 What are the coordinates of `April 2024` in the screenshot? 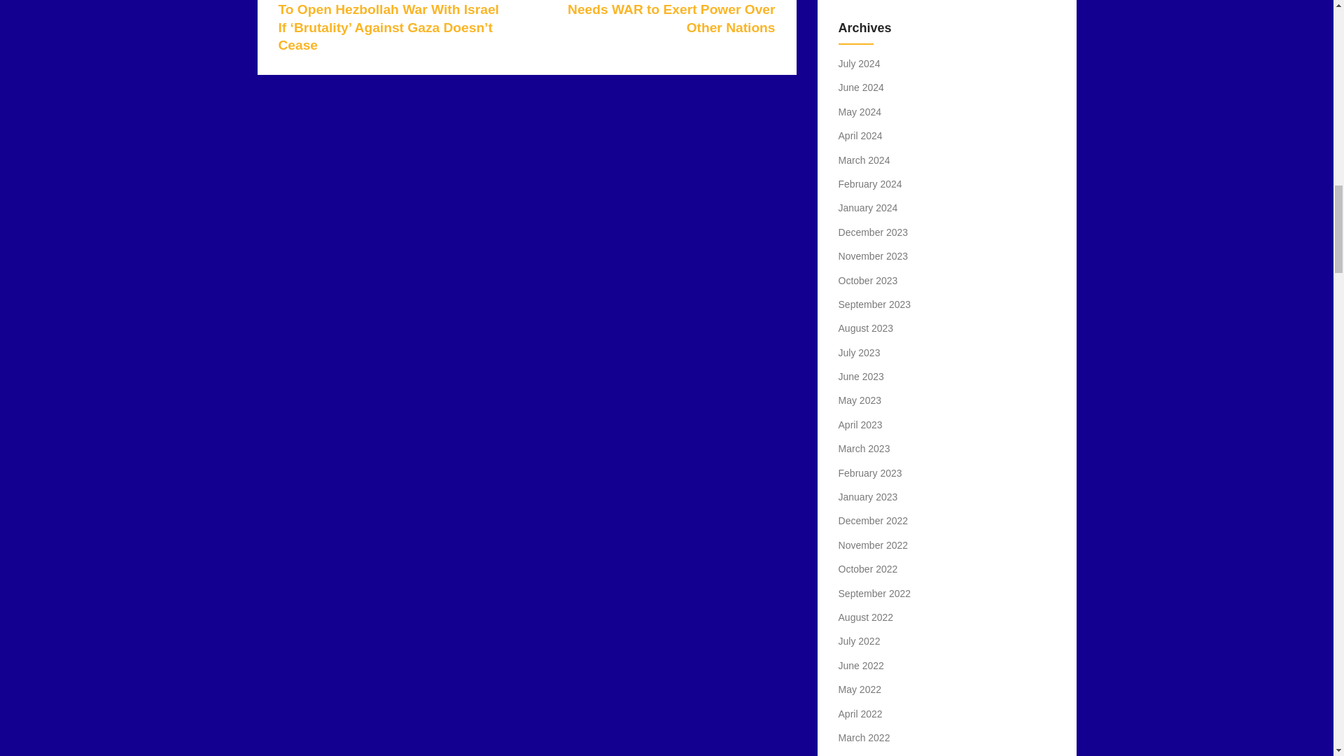 It's located at (861, 135).